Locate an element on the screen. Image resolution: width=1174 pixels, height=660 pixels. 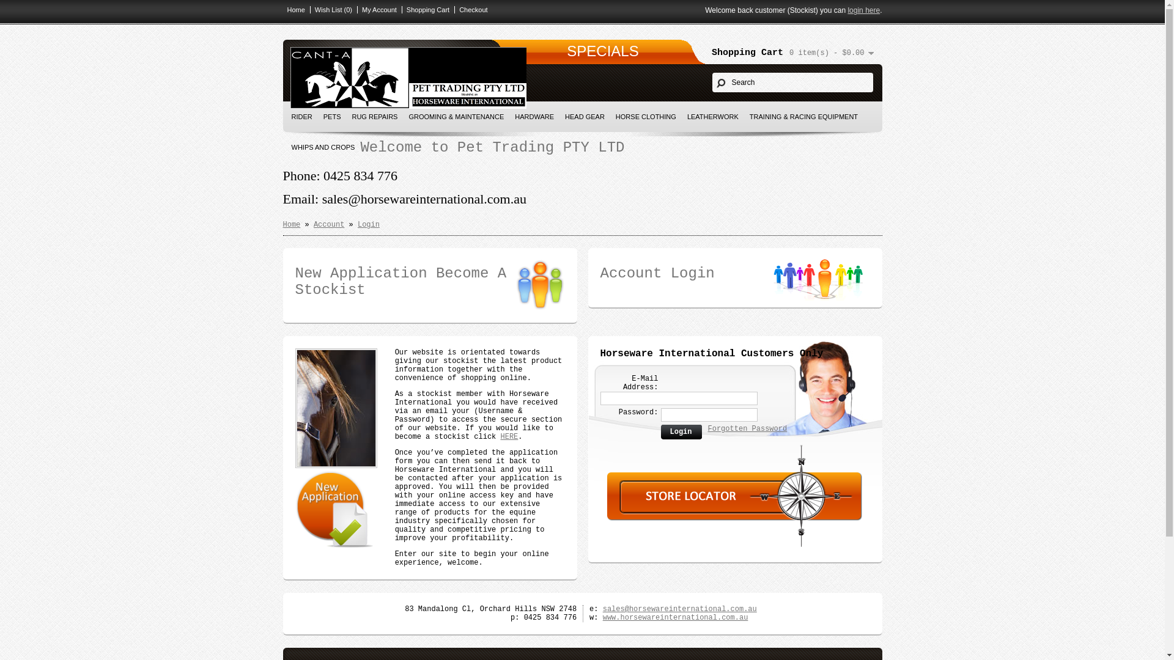
SPECIALS is located at coordinates (603, 51).